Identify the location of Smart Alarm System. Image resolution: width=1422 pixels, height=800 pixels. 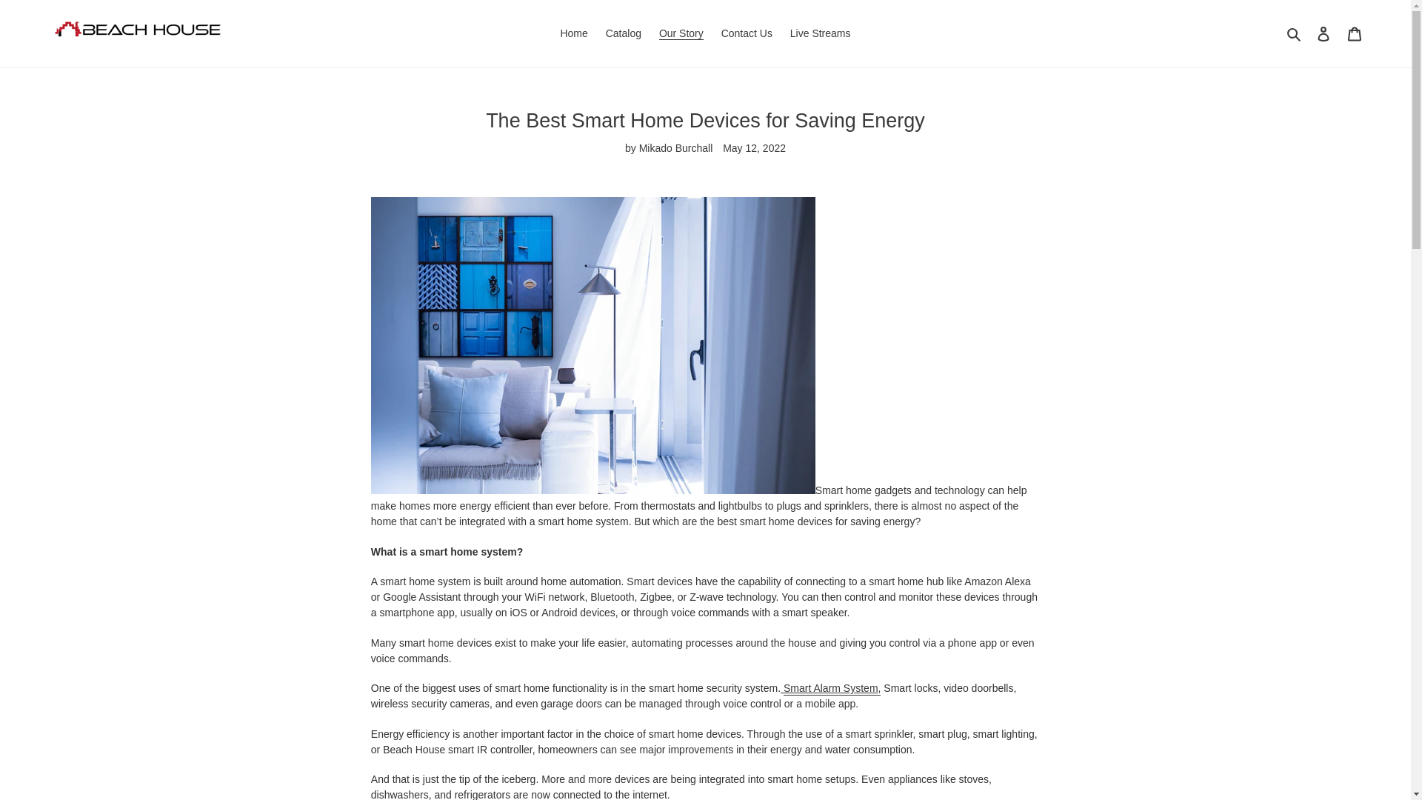
(831, 689).